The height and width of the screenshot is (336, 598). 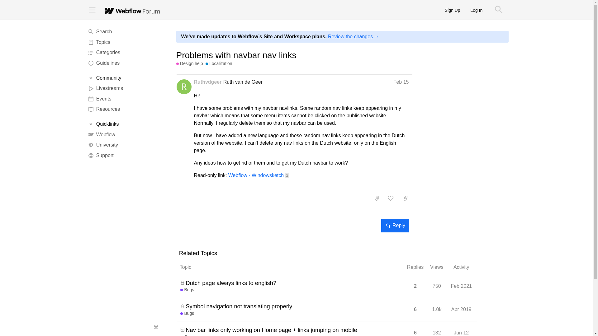 What do you see at coordinates (124, 134) in the screenshot?
I see `Webflow` at bounding box center [124, 134].